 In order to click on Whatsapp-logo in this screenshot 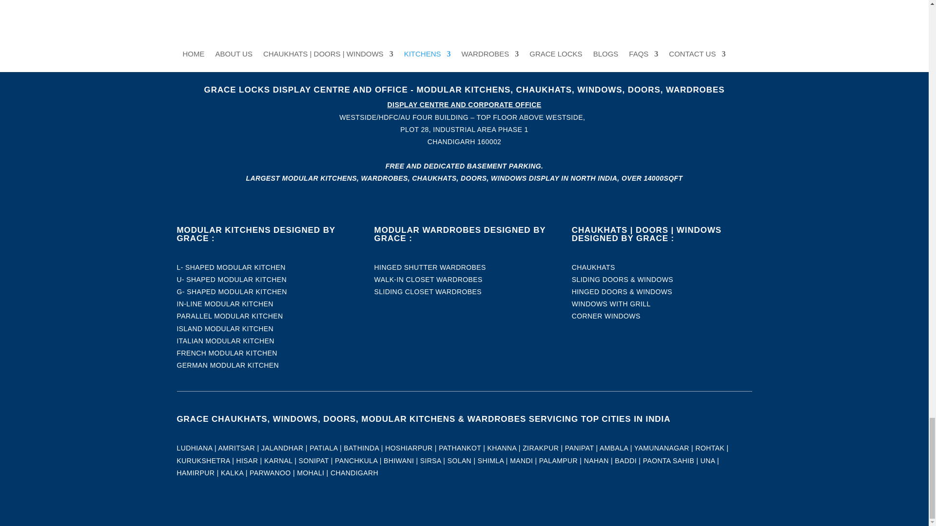, I will do `click(267, 21)`.